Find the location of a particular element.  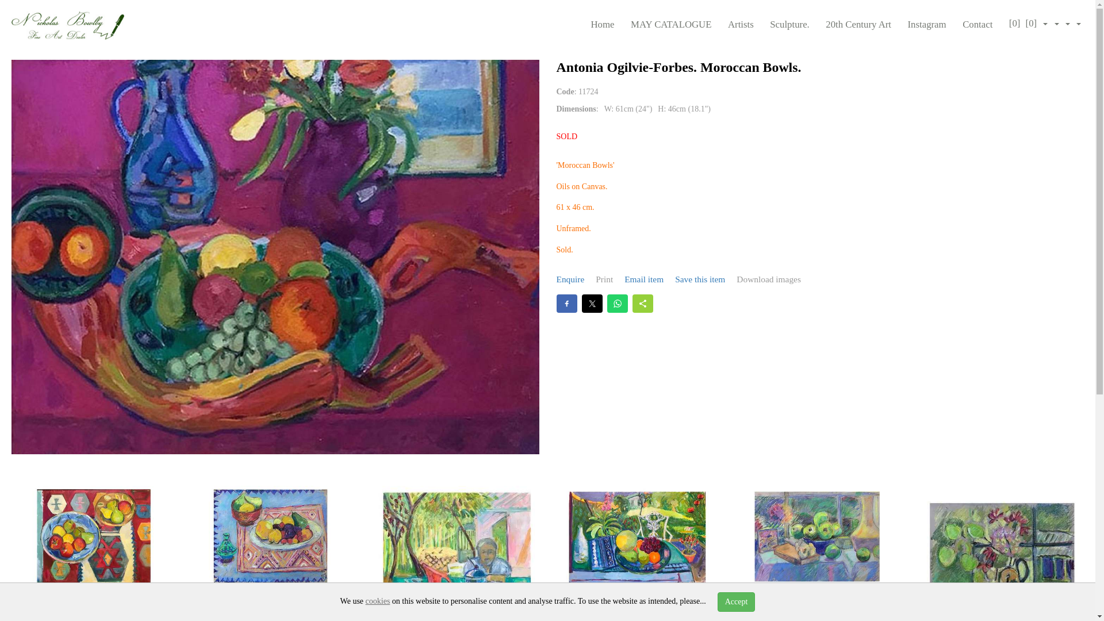

Email item is located at coordinates (644, 279).